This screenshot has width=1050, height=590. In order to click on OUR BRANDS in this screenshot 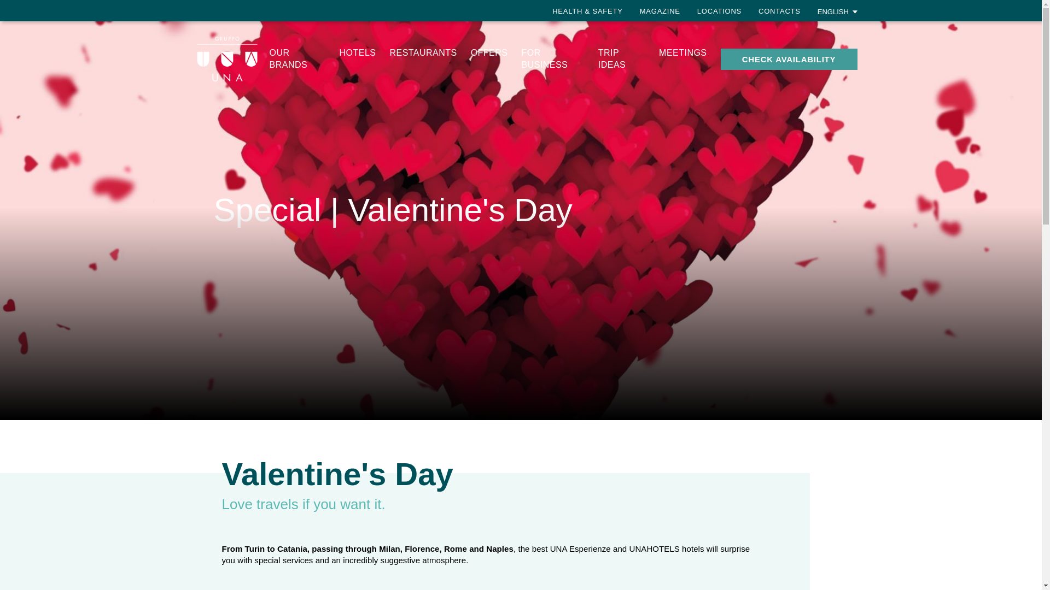, I will do `click(289, 58)`.